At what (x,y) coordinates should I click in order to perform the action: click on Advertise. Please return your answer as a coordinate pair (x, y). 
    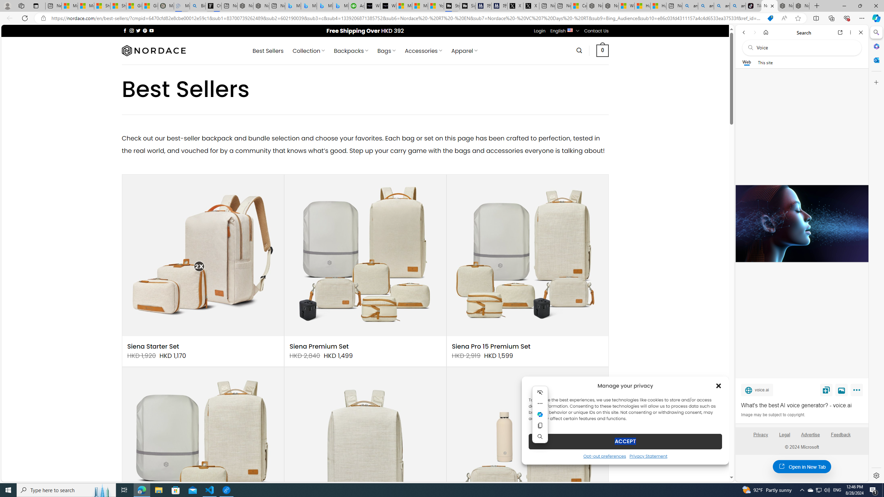
    Looking at the image, I should click on (810, 435).